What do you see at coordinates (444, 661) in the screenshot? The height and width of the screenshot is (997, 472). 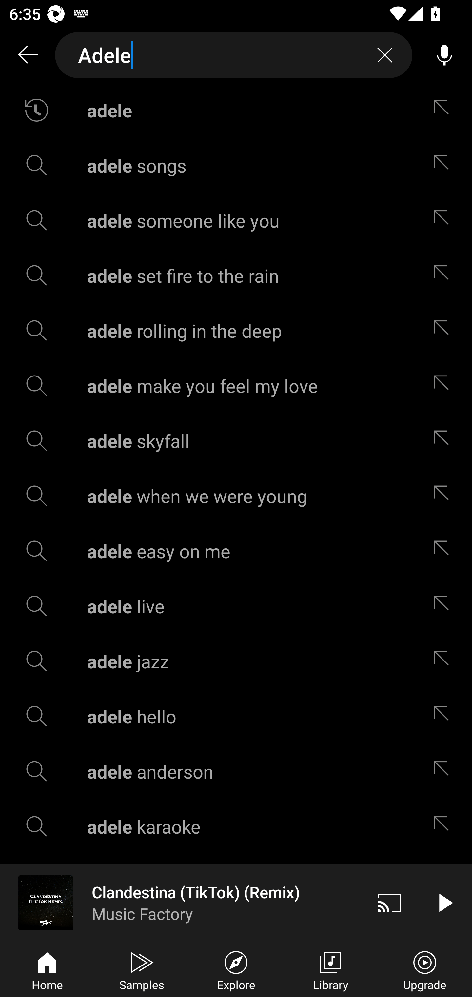 I see `Edit suggestion adele jazz` at bounding box center [444, 661].